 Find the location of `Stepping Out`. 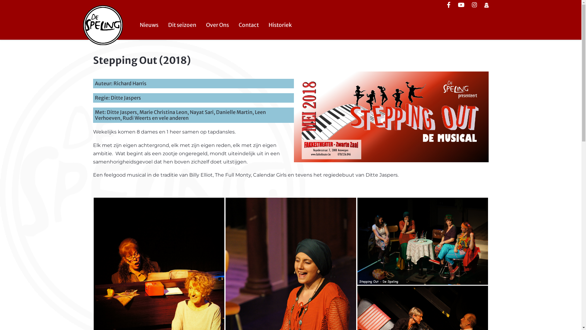

Stepping Out is located at coordinates (291, 296).